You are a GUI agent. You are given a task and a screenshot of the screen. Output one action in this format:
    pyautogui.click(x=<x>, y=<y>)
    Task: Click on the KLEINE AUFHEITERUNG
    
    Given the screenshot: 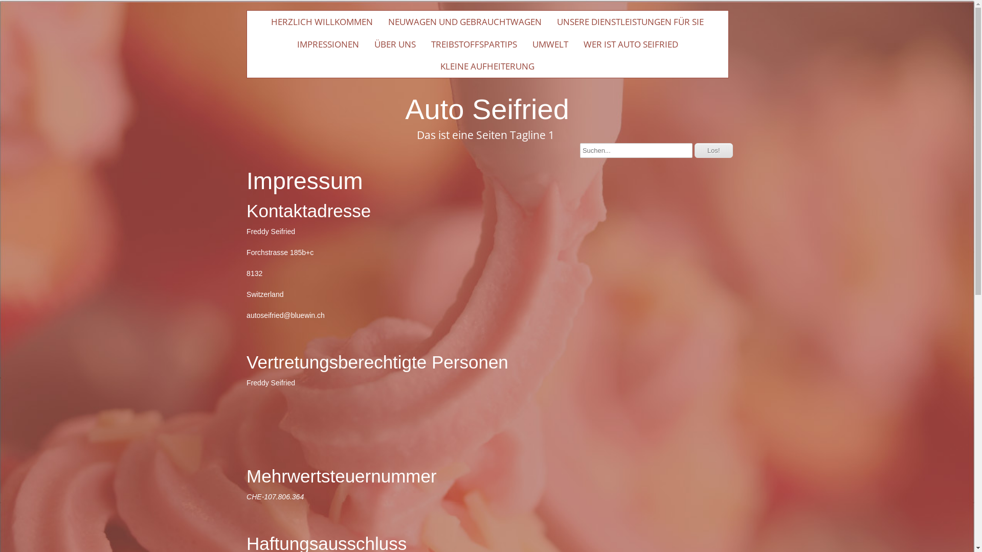 What is the action you would take?
    pyautogui.click(x=487, y=66)
    